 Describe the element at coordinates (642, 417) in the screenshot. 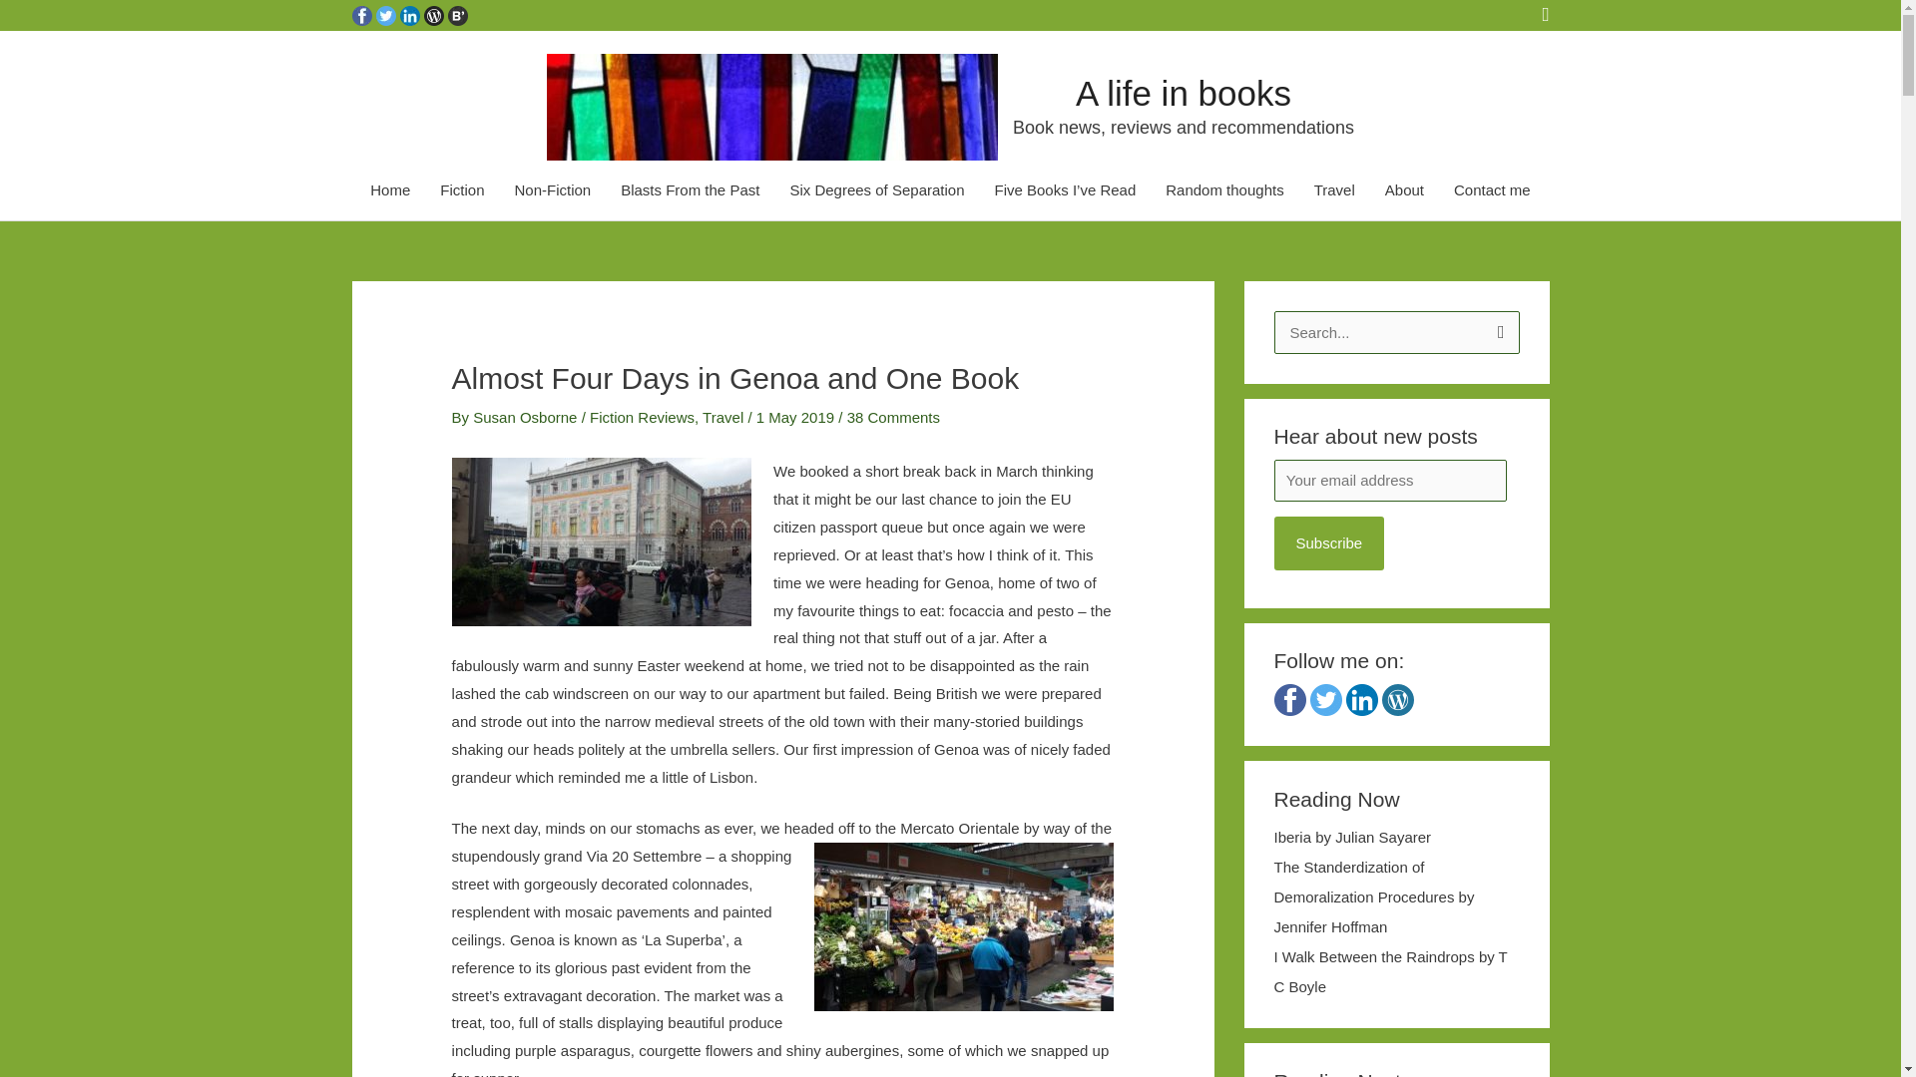

I see `Fiction Reviews` at that location.